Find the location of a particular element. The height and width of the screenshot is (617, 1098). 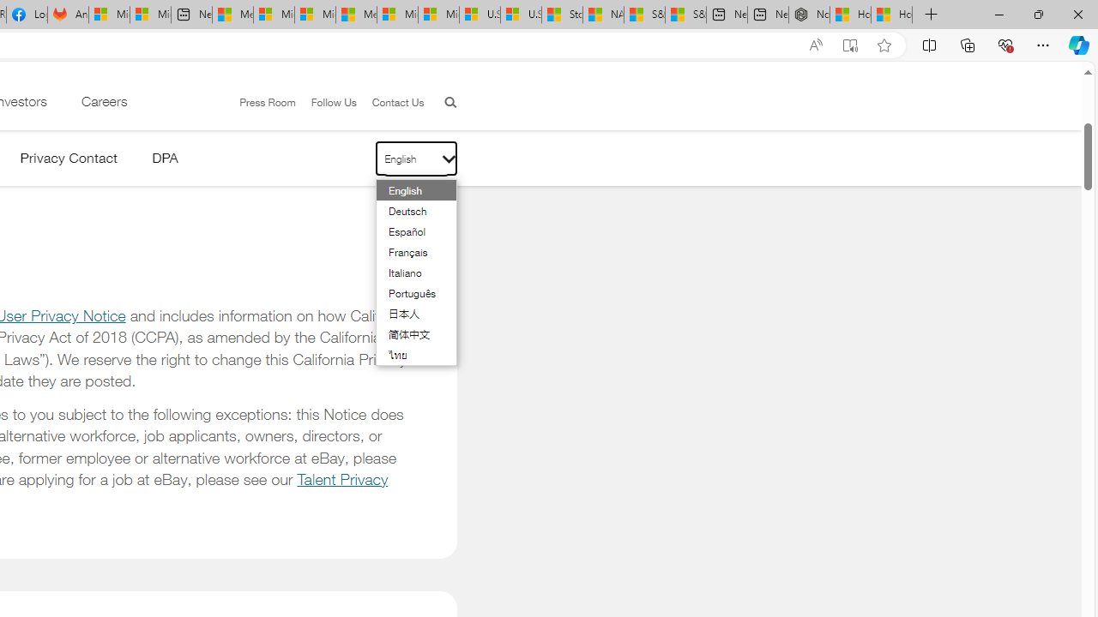

Italiano is located at coordinates (407, 273).